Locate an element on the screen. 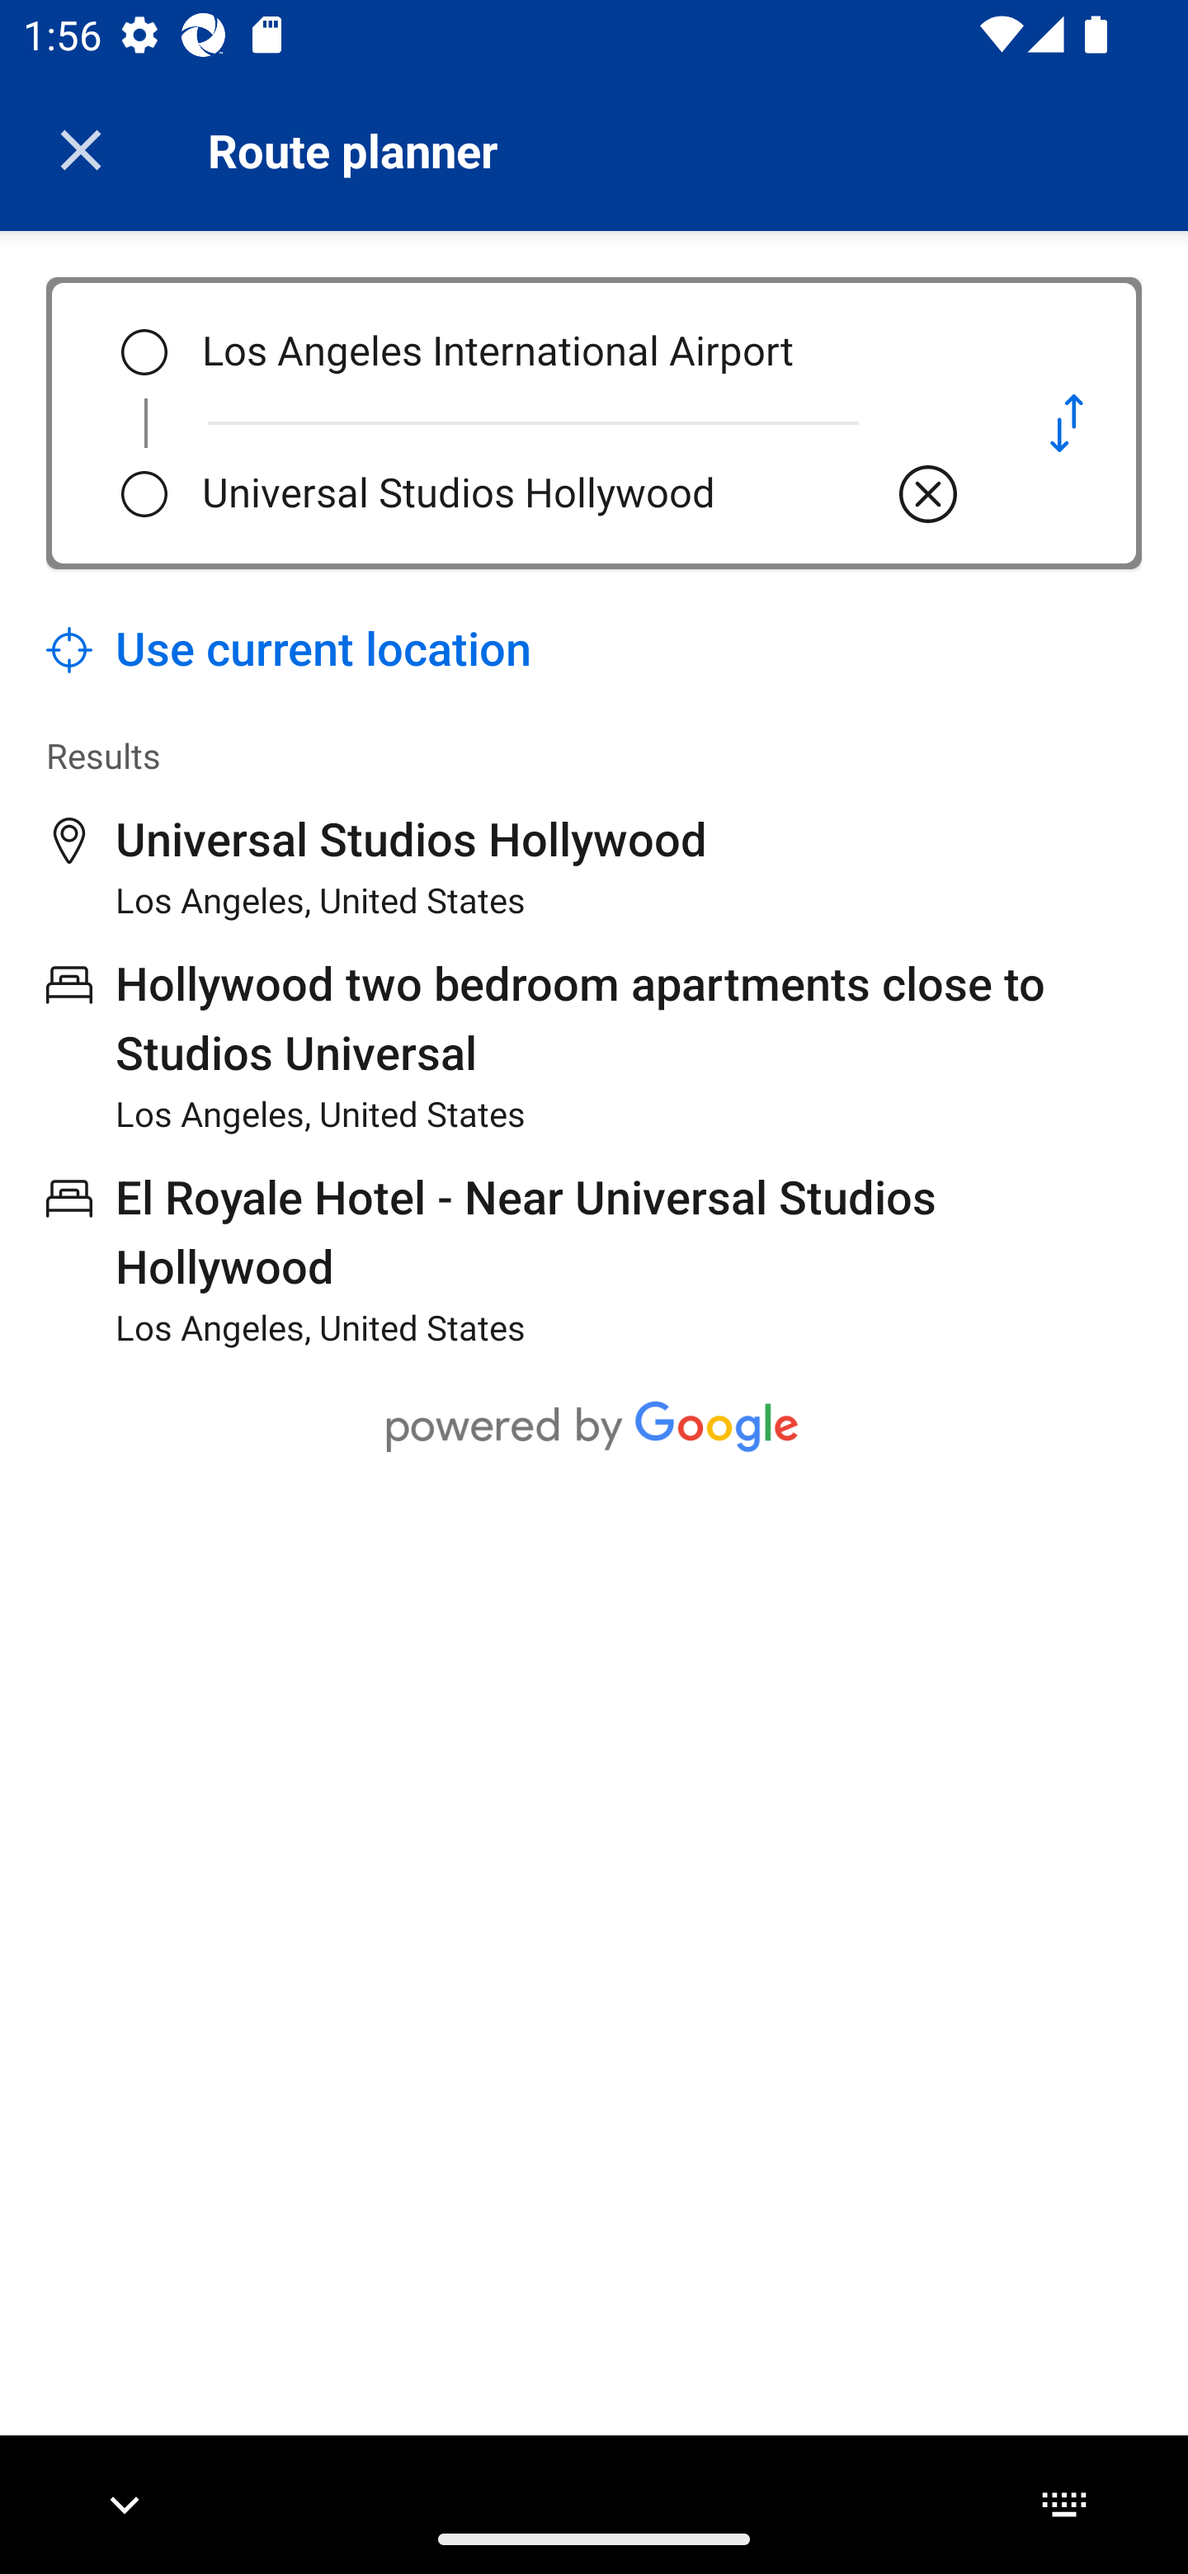 Image resolution: width=1188 pixels, height=2574 pixels. Universal Studios Hollywood Clear is located at coordinates (582, 493).